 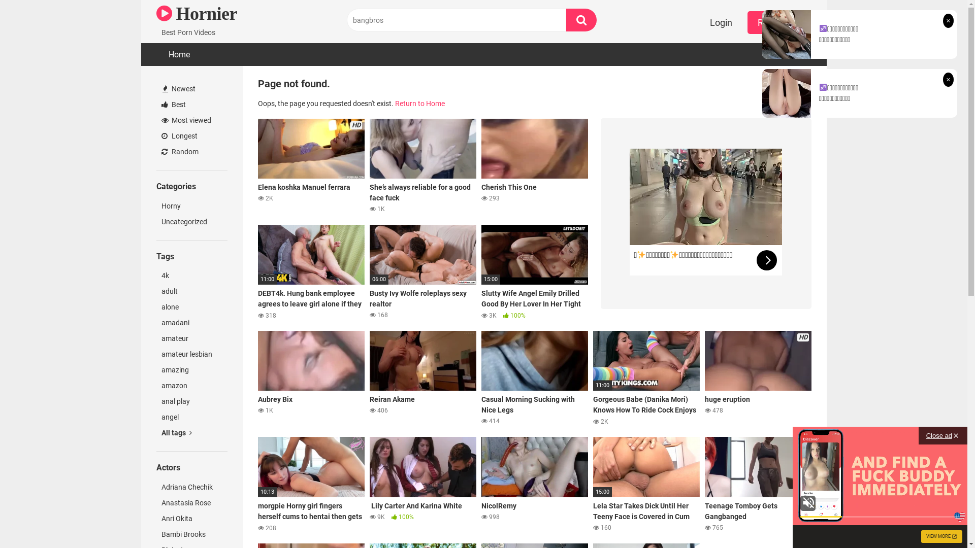 I want to click on 4k, so click(x=192, y=276).